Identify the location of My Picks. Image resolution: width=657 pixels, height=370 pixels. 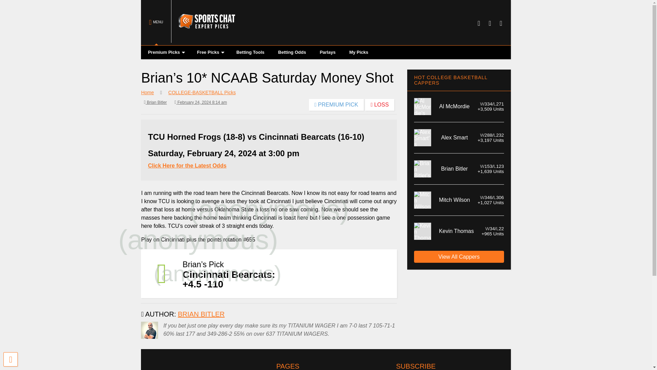
(359, 52).